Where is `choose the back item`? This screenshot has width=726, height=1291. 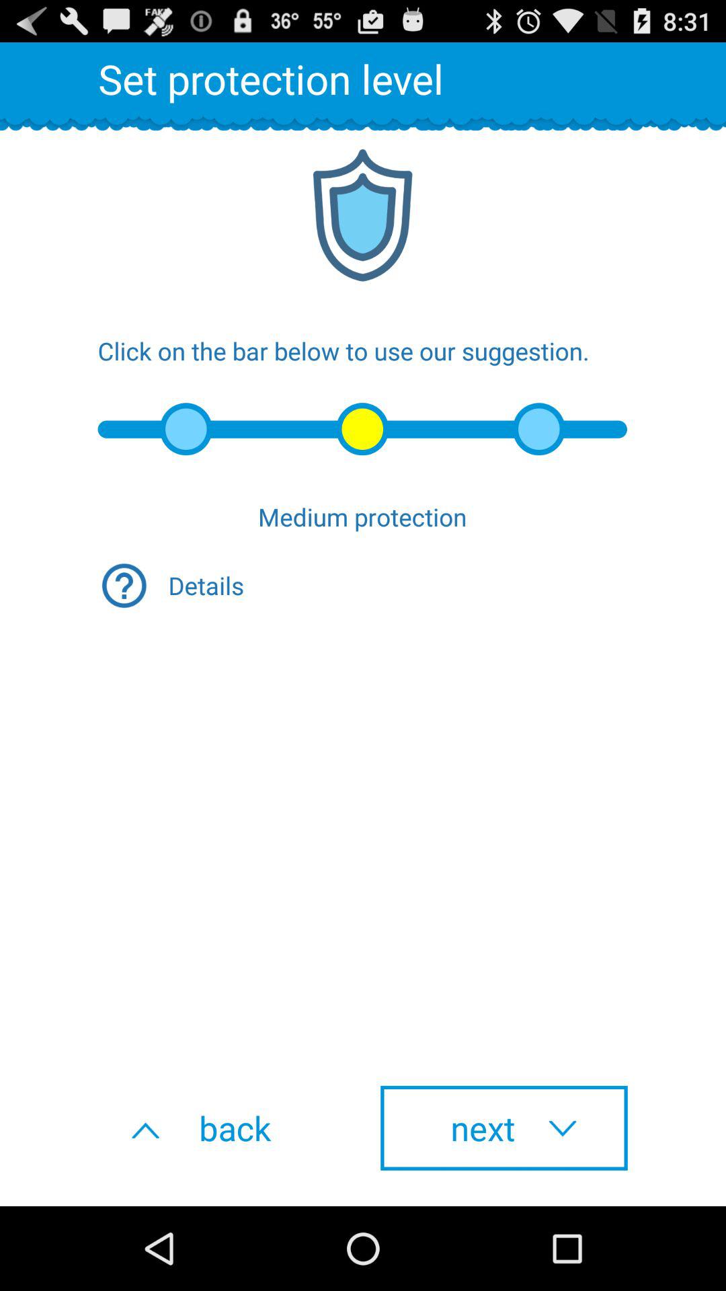
choose the back item is located at coordinates (222, 1128).